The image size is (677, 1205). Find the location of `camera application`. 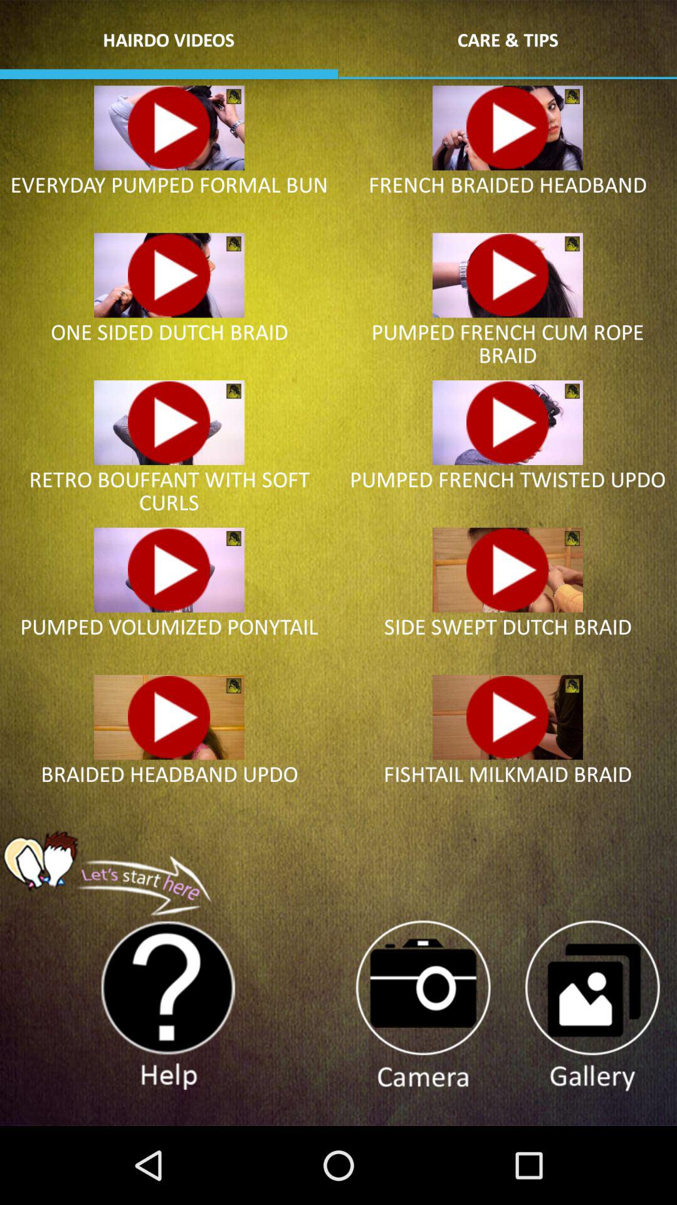

camera application is located at coordinates (422, 1006).